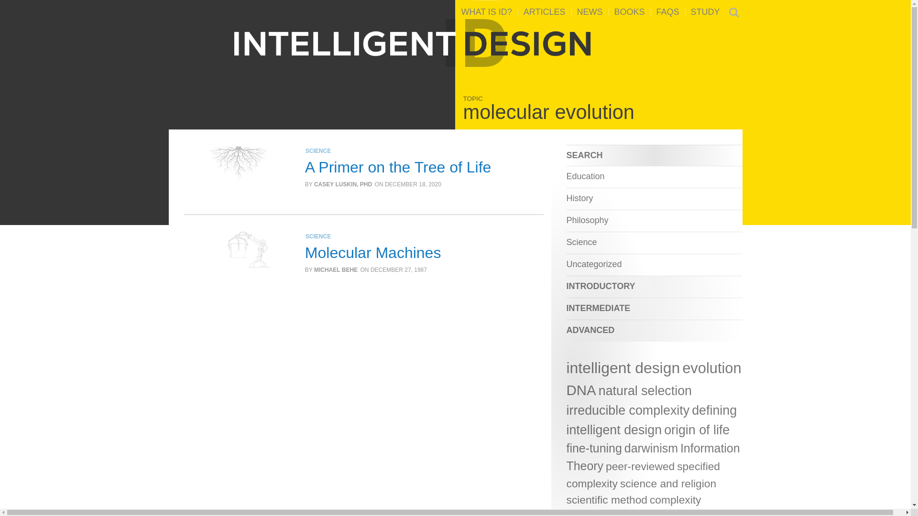  Describe the element at coordinates (398, 167) in the screenshot. I see `Permanent Link to A Primer on the Tree of Life` at that location.